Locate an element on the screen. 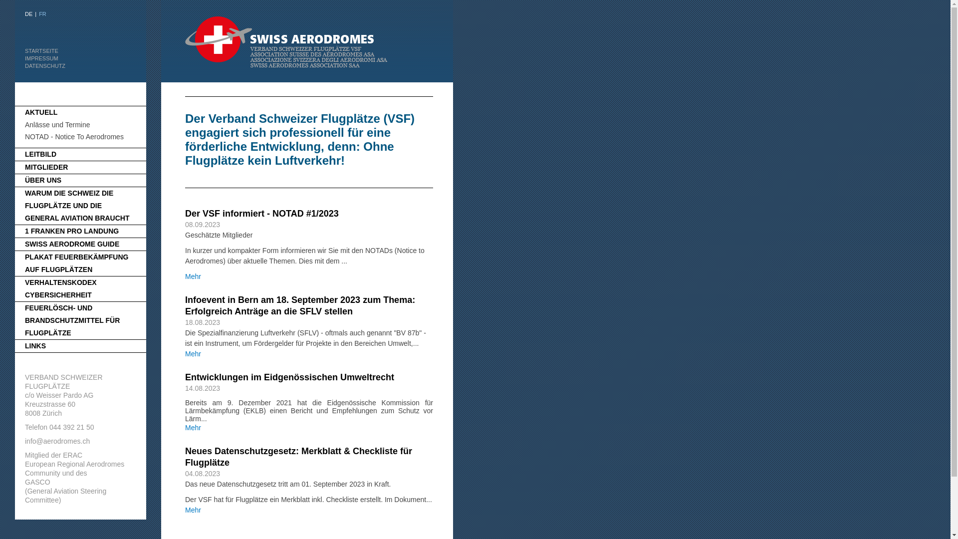  Mehr is located at coordinates (193, 428).